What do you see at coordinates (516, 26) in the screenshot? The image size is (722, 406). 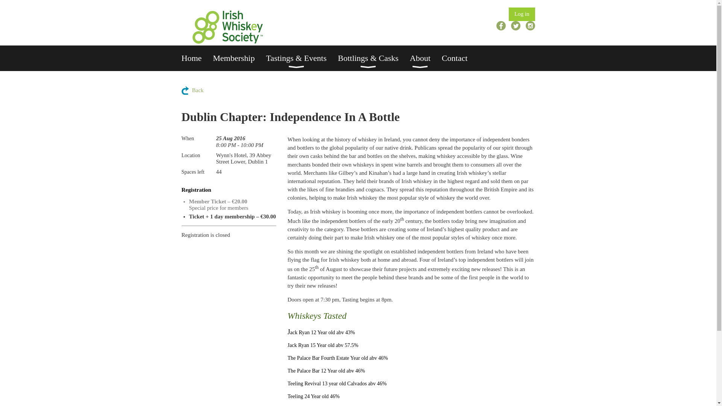 I see `Twitter` at bounding box center [516, 26].